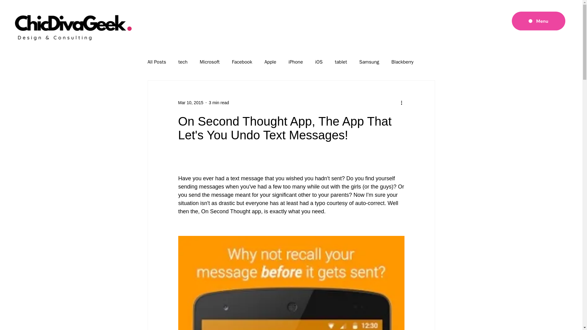  I want to click on tablet, so click(341, 62).